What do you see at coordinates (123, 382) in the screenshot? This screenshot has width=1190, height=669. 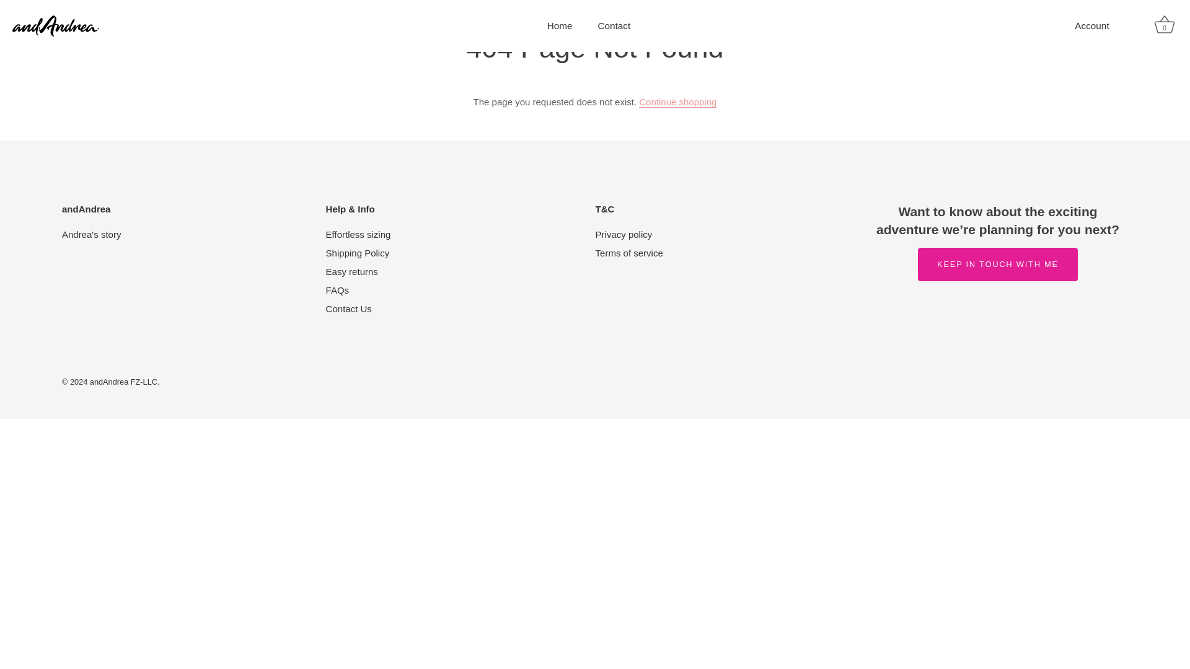 I see `andAndrea FZ-LLC` at bounding box center [123, 382].